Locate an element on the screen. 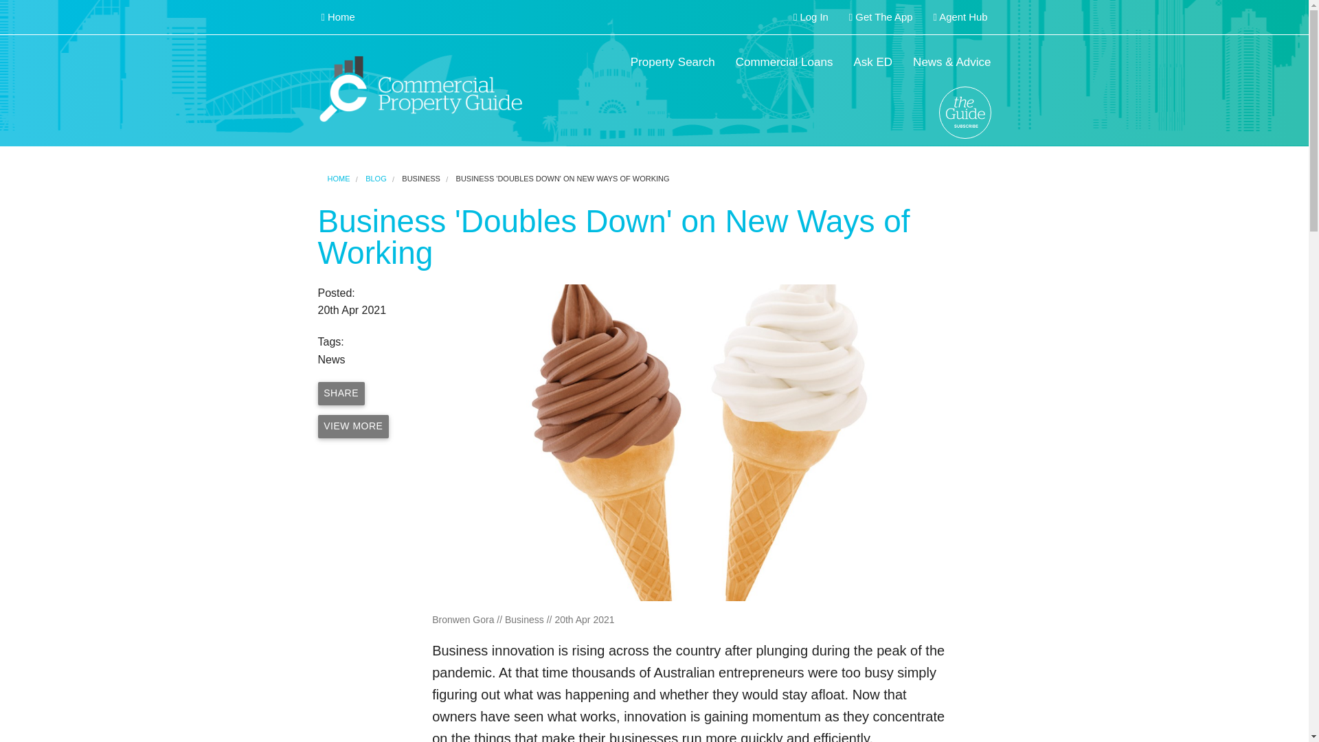  HOME is located at coordinates (338, 178).